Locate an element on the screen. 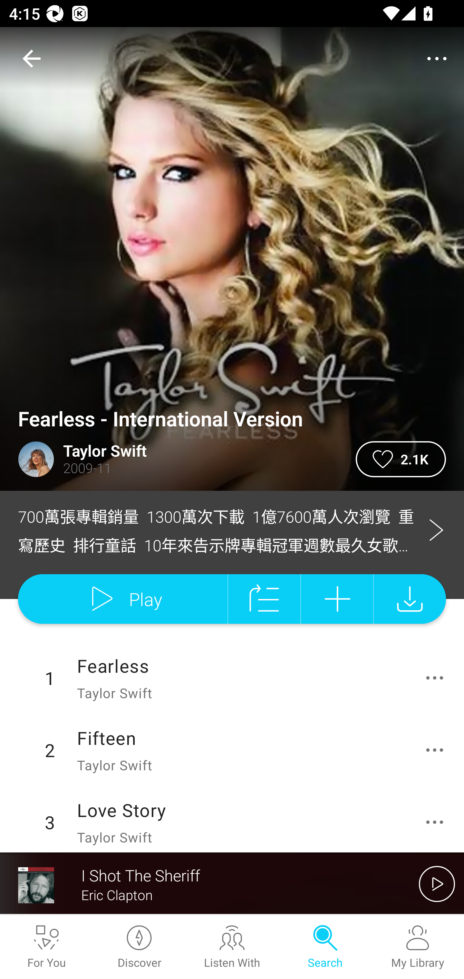 The width and height of the screenshot is (464, 979). For You is located at coordinates (46, 947).